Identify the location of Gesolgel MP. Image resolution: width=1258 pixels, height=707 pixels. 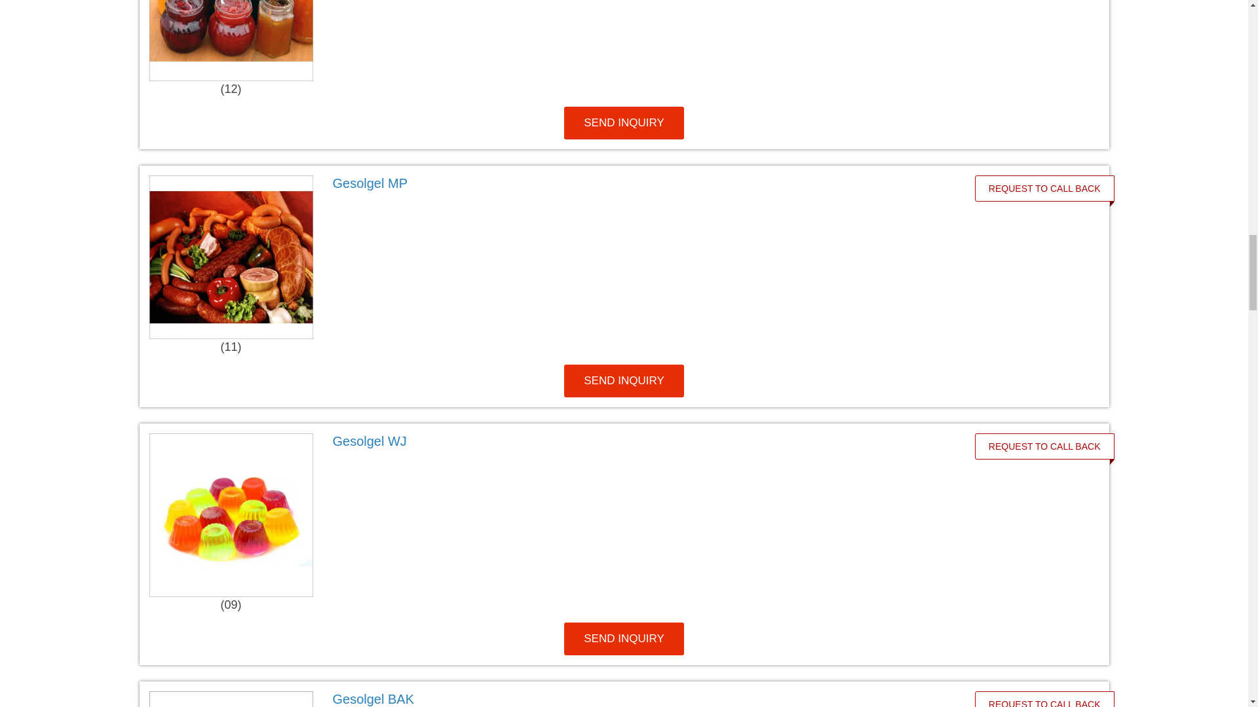
(639, 183).